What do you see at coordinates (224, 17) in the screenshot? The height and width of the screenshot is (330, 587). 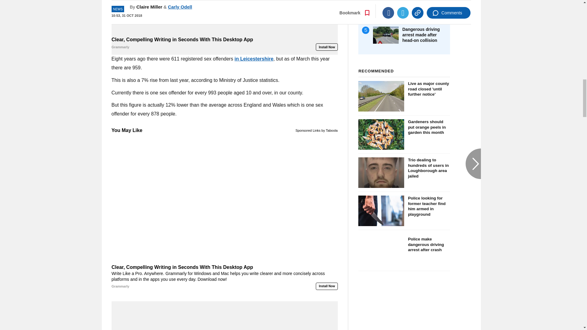 I see `Clear, Compelling Writing in Seconds With This Desktop App` at bounding box center [224, 17].